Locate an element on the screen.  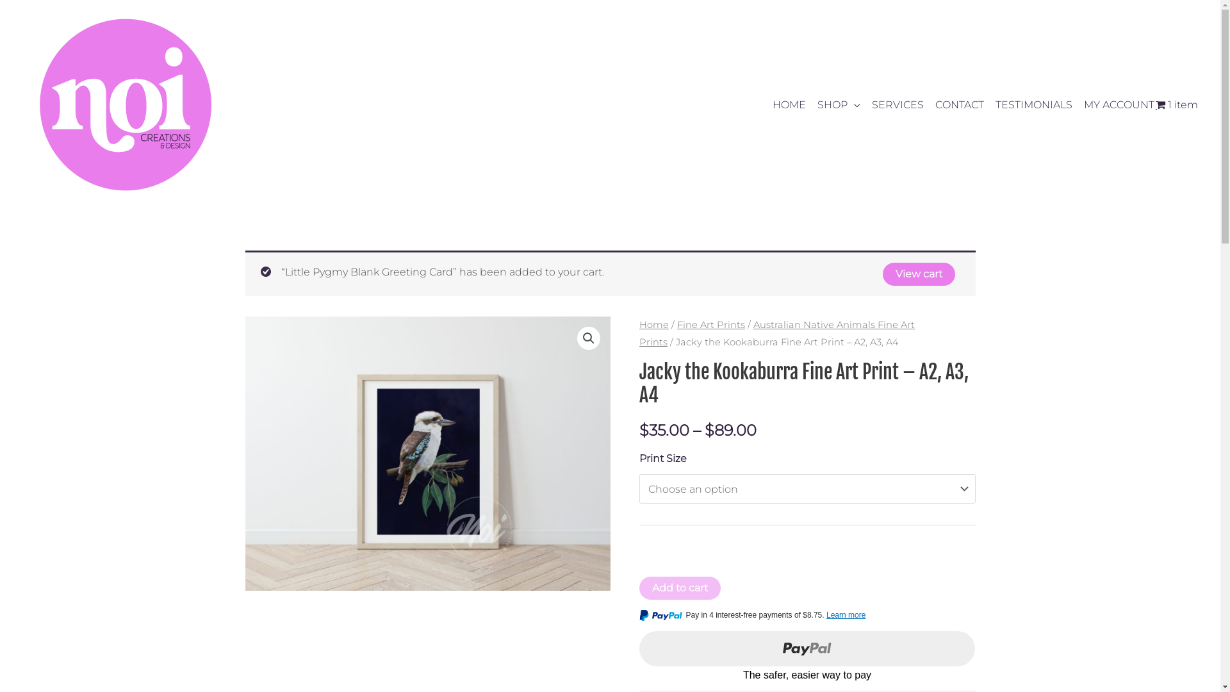
SHOP is located at coordinates (834, 105).